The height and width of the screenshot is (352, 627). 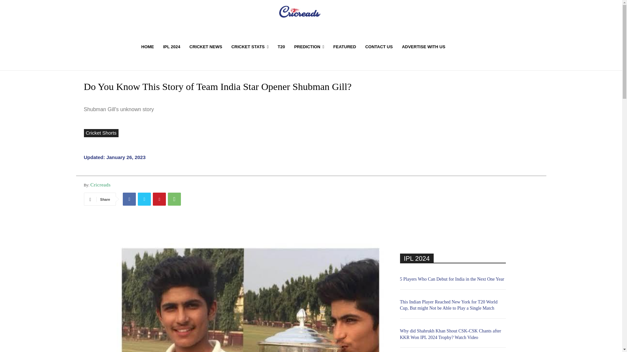 I want to click on Cricreads, so click(x=101, y=184).